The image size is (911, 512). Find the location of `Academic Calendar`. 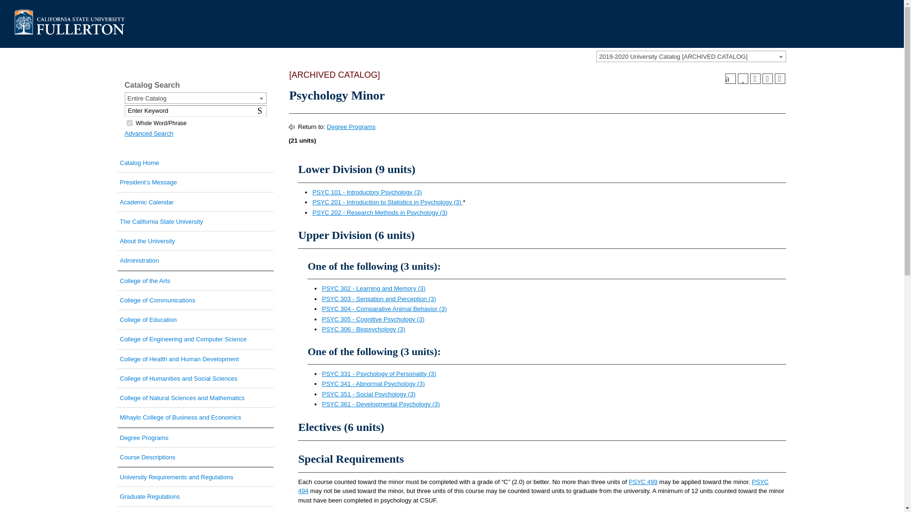

Academic Calendar is located at coordinates (195, 202).